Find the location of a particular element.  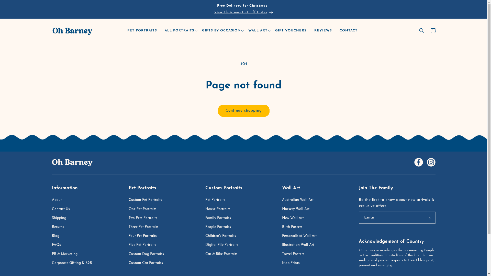

New Wall Art is located at coordinates (295, 218).